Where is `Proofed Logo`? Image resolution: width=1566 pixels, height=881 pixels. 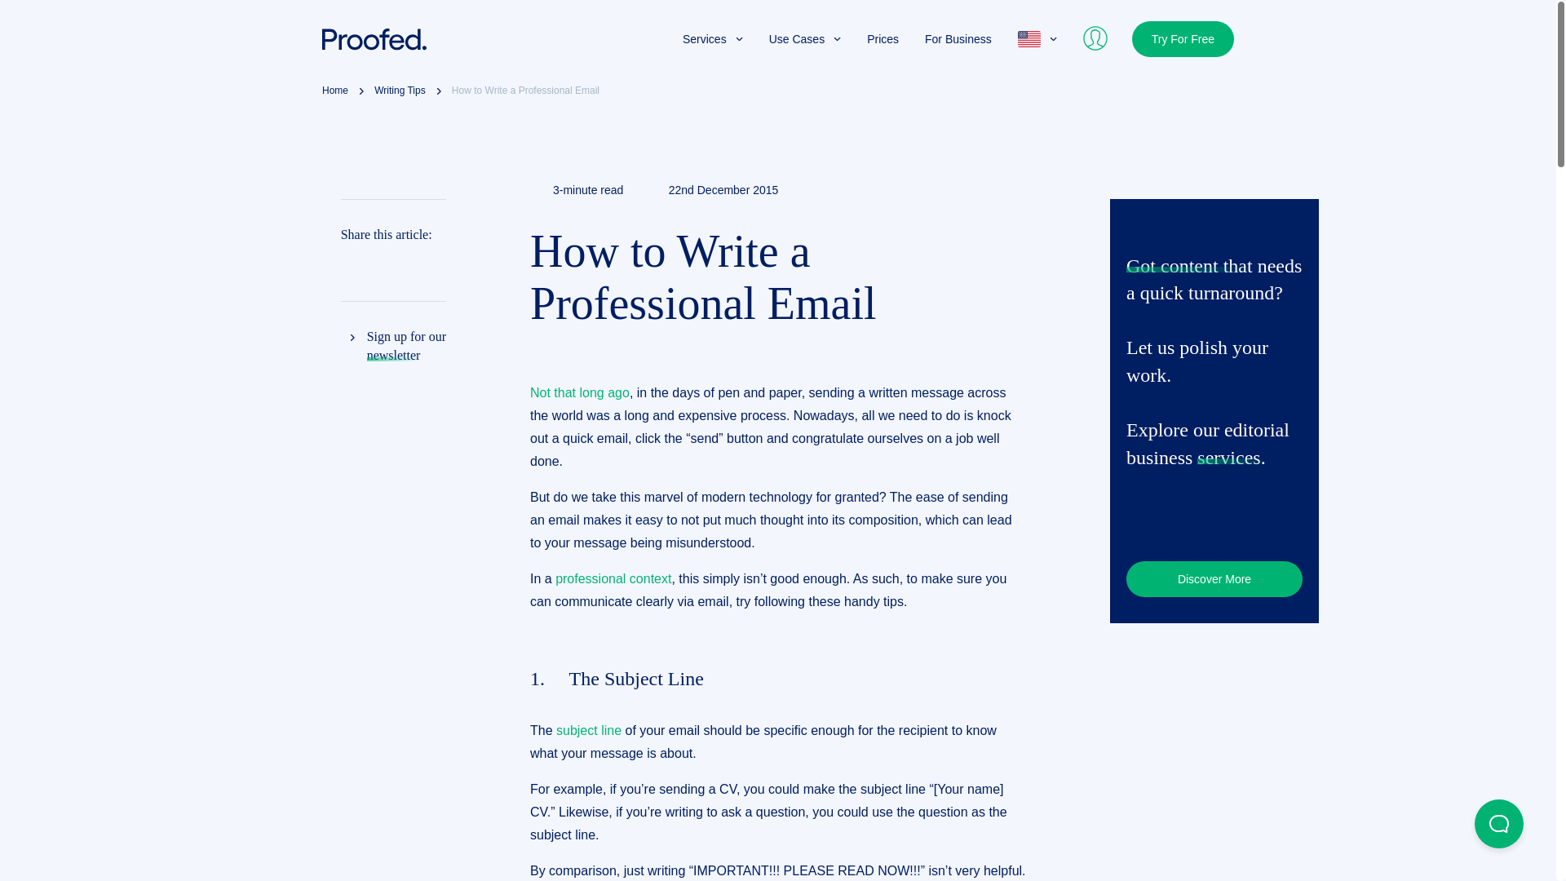
Proofed Logo is located at coordinates (374, 38).